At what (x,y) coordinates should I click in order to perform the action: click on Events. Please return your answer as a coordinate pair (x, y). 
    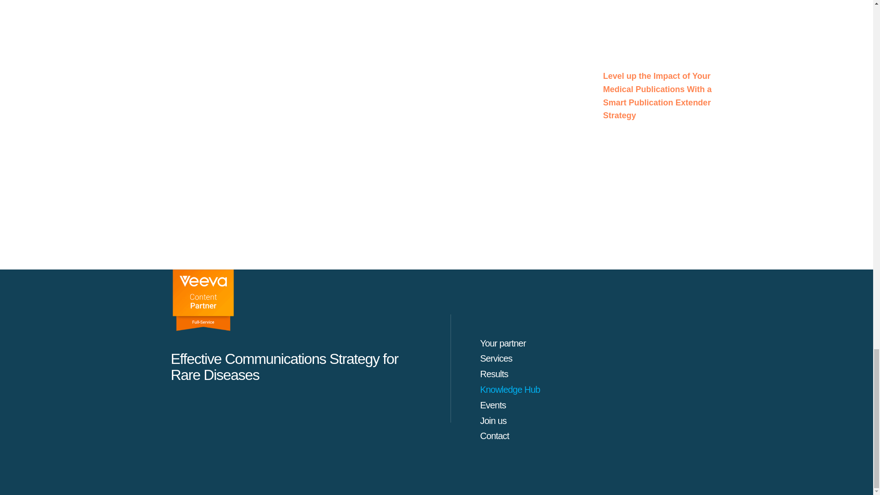
    Looking at the image, I should click on (493, 405).